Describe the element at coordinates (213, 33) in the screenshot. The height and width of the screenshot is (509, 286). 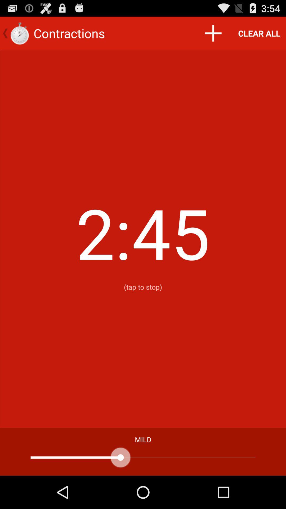
I see `press icon to the right of the contractions item` at that location.